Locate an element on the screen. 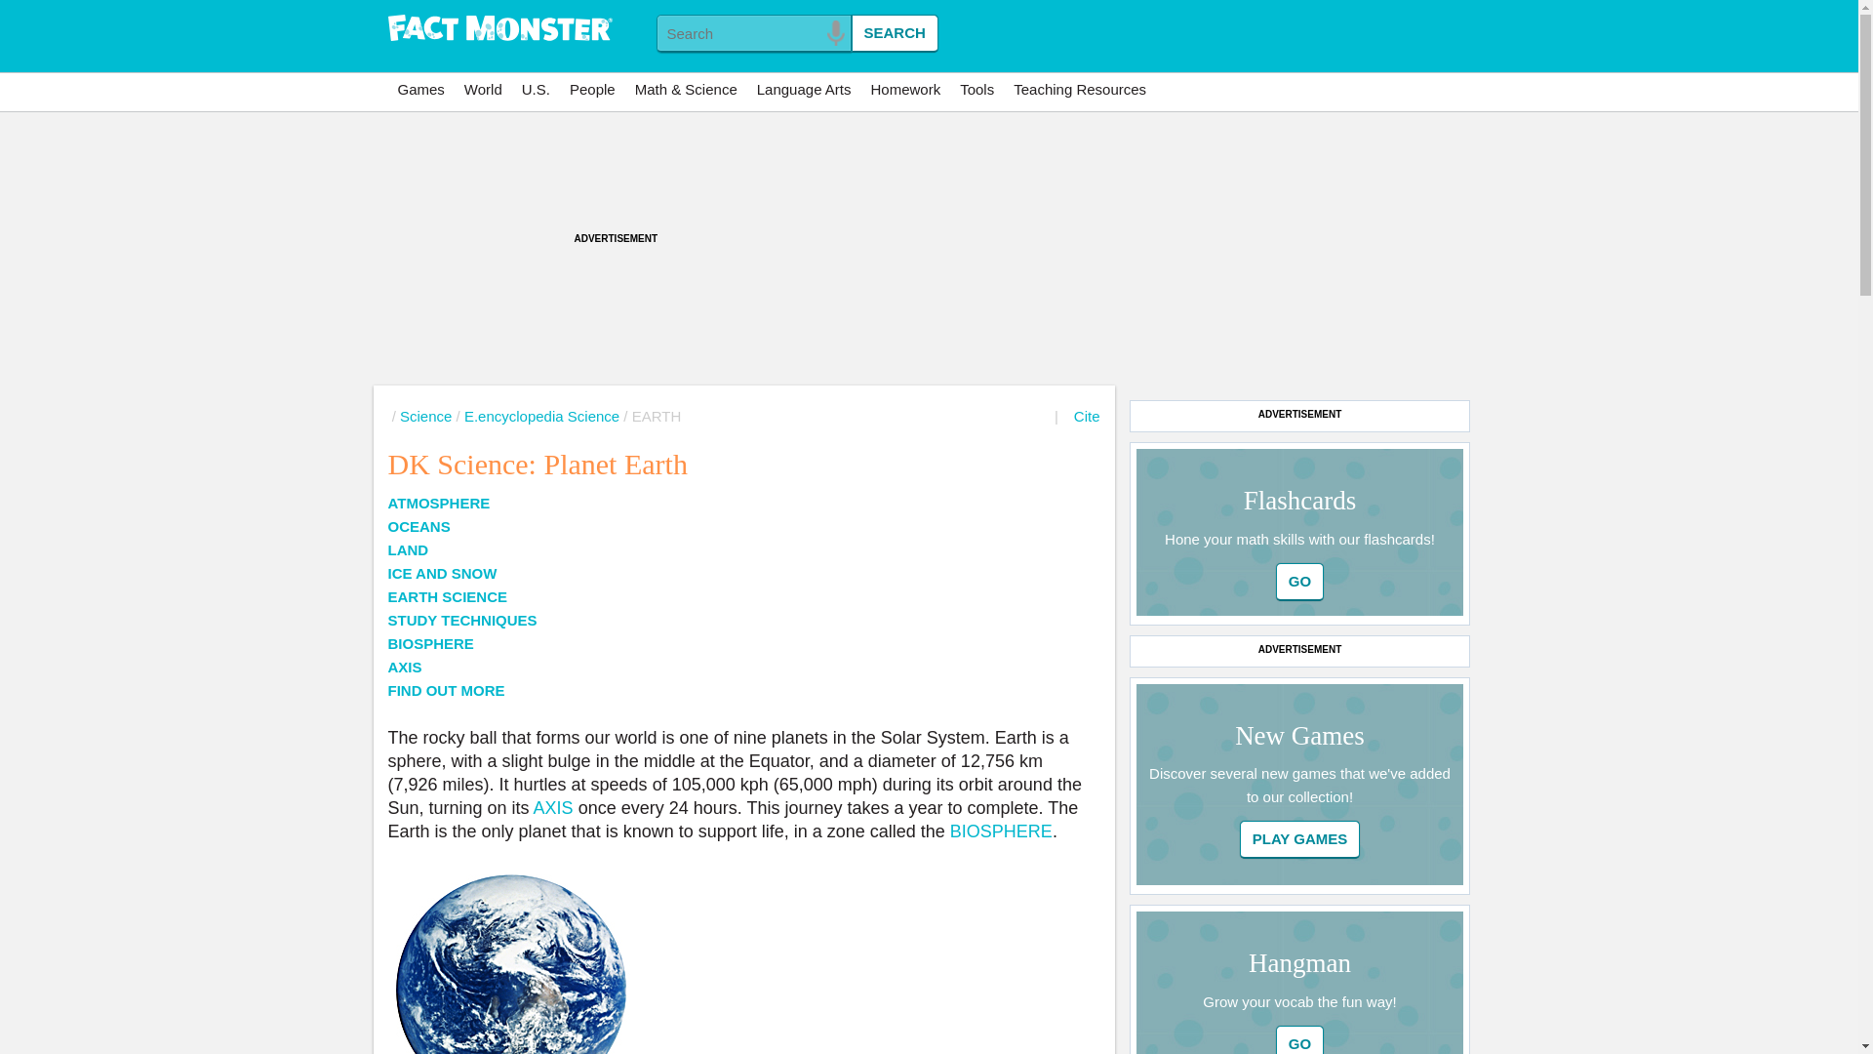 The height and width of the screenshot is (1054, 1873). Go is located at coordinates (1299, 1039).